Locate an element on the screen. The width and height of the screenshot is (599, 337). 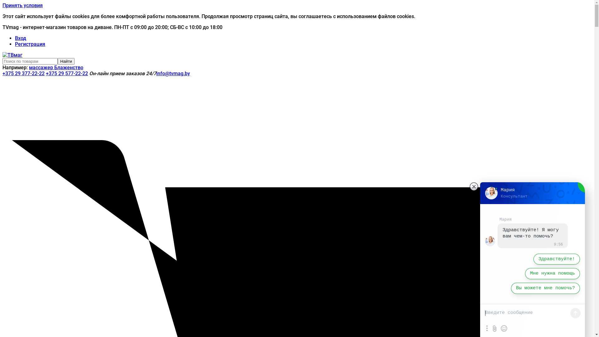
+375 29 577-22-22 is located at coordinates (67, 74).